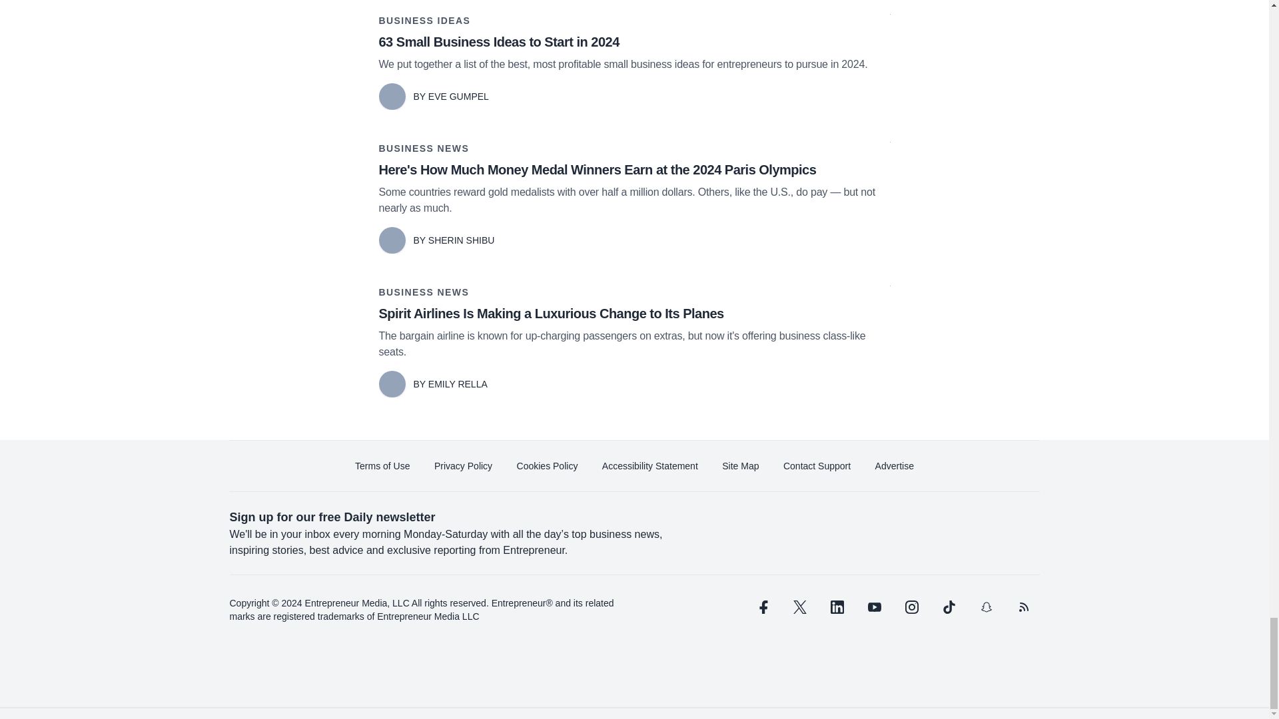 This screenshot has height=719, width=1279. Describe the element at coordinates (985, 607) in the screenshot. I see `snapchat` at that location.